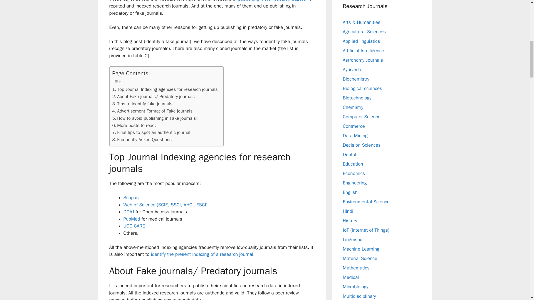 The height and width of the screenshot is (300, 534). Describe the element at coordinates (165, 89) in the screenshot. I see `Top Journal Indexing agencies for research journals` at that location.